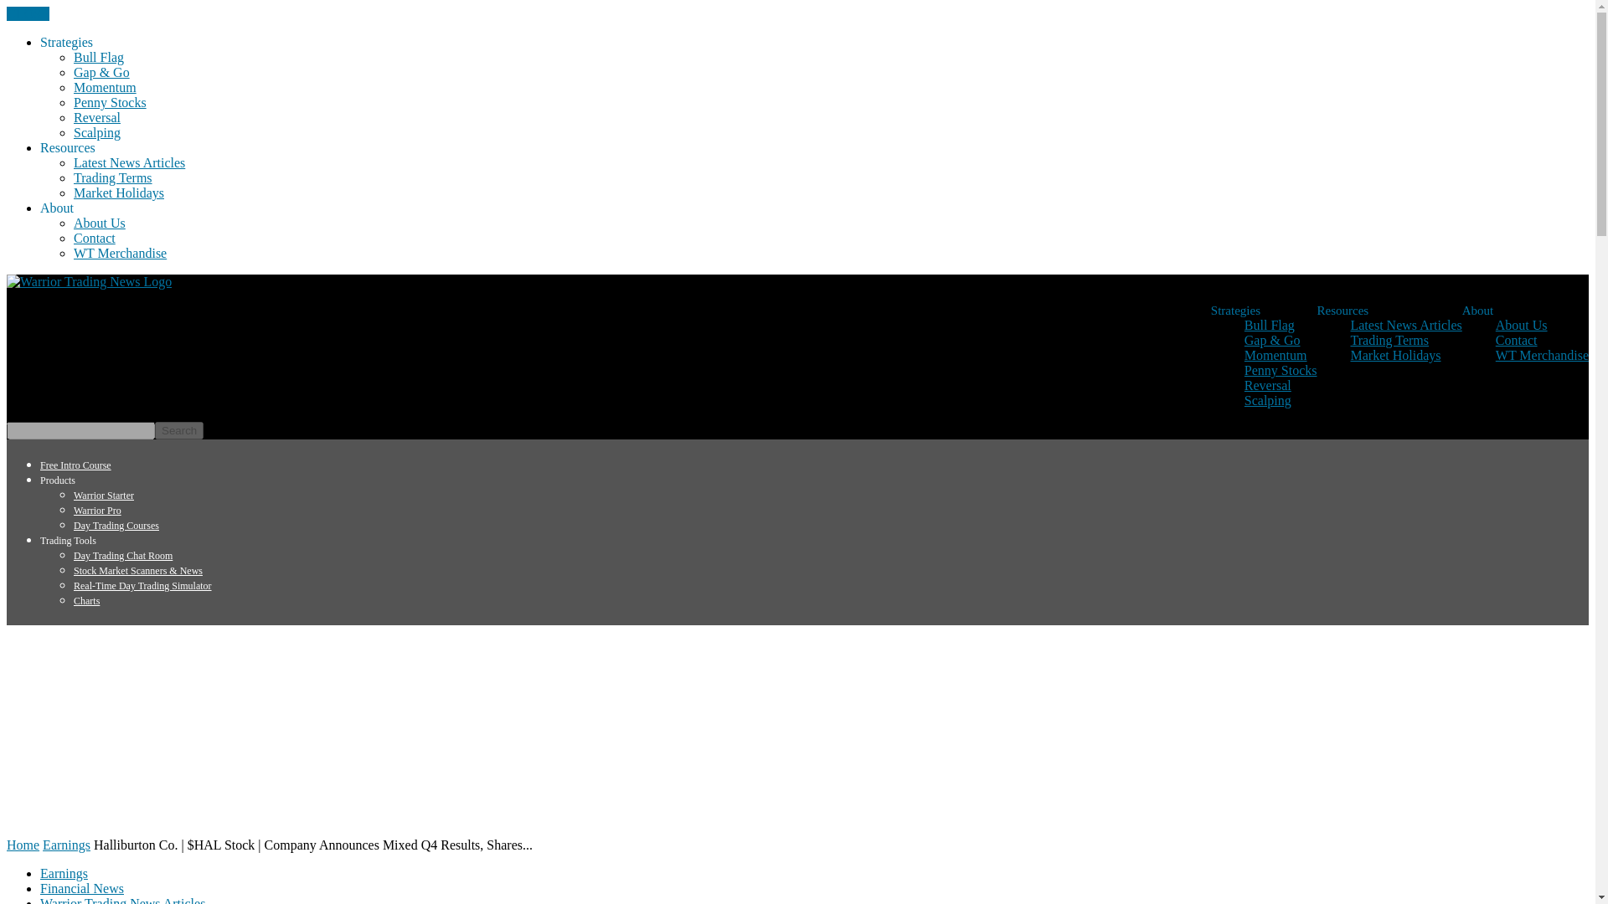  I want to click on Reversal, so click(1268, 385).